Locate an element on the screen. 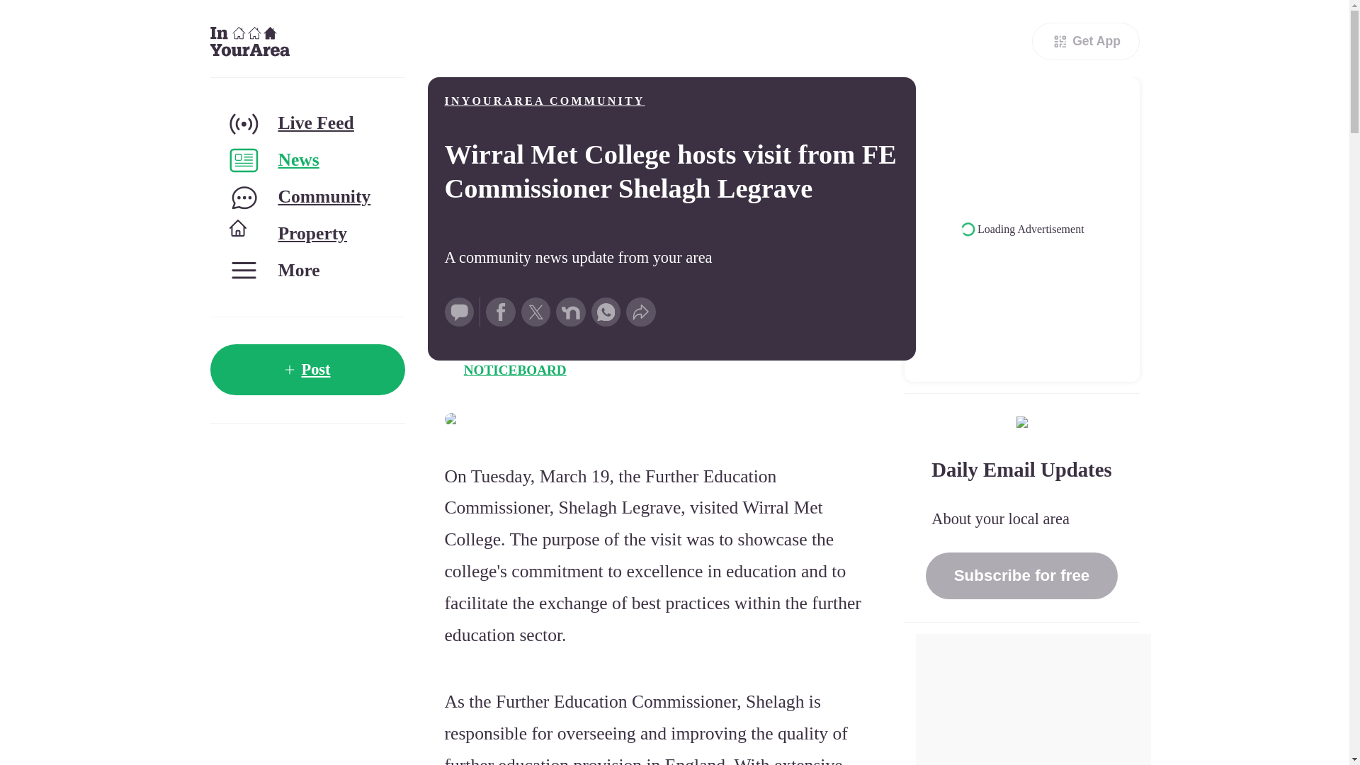 This screenshot has width=1360, height=765. Share to X is located at coordinates (535, 312).